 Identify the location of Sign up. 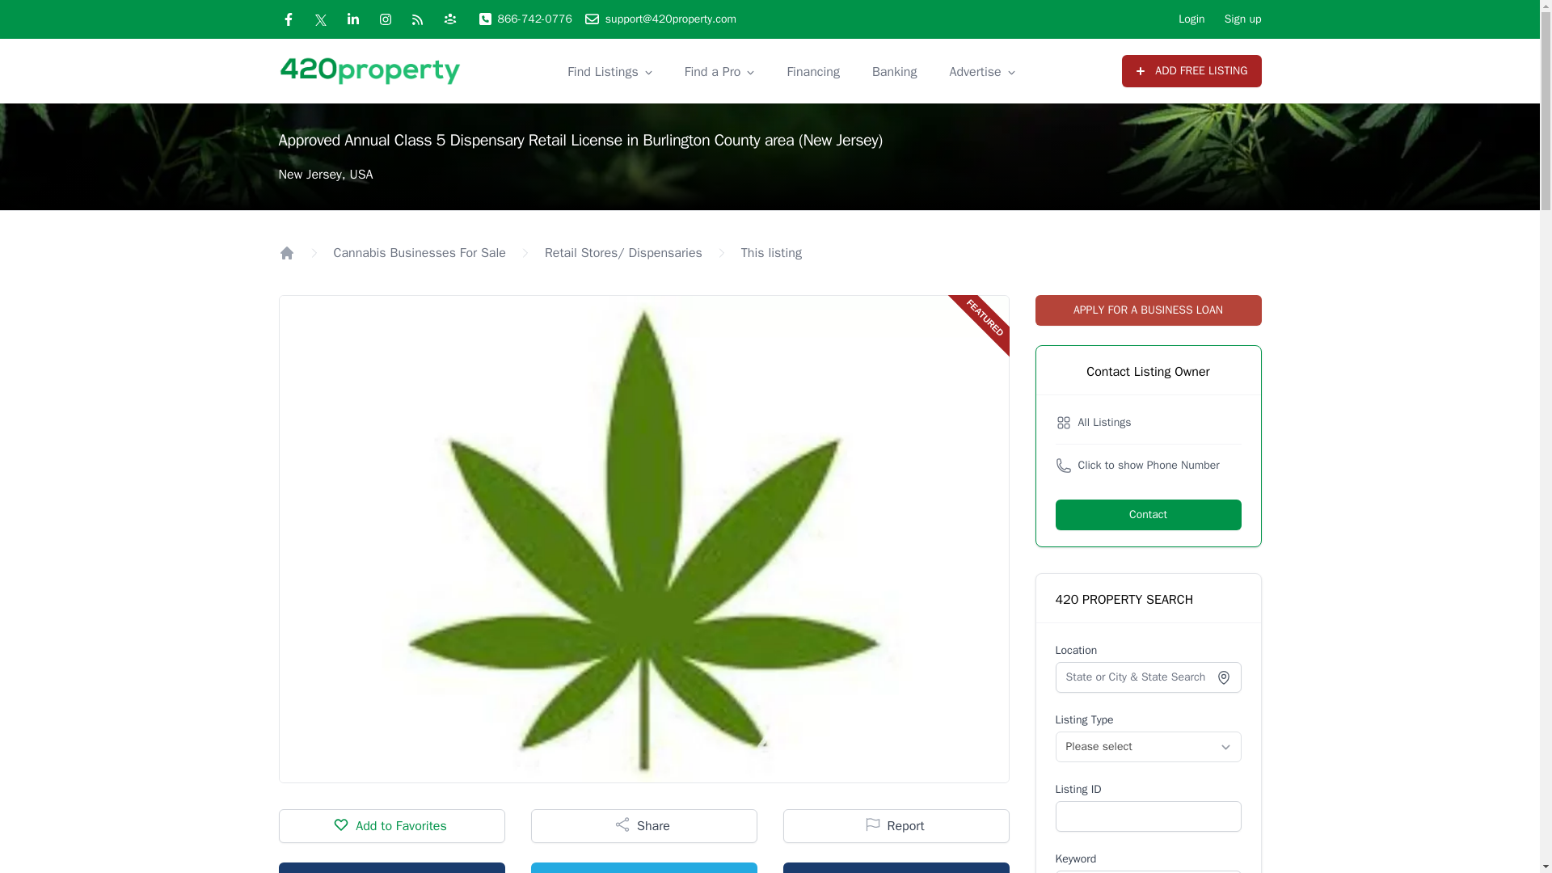
(1242, 19).